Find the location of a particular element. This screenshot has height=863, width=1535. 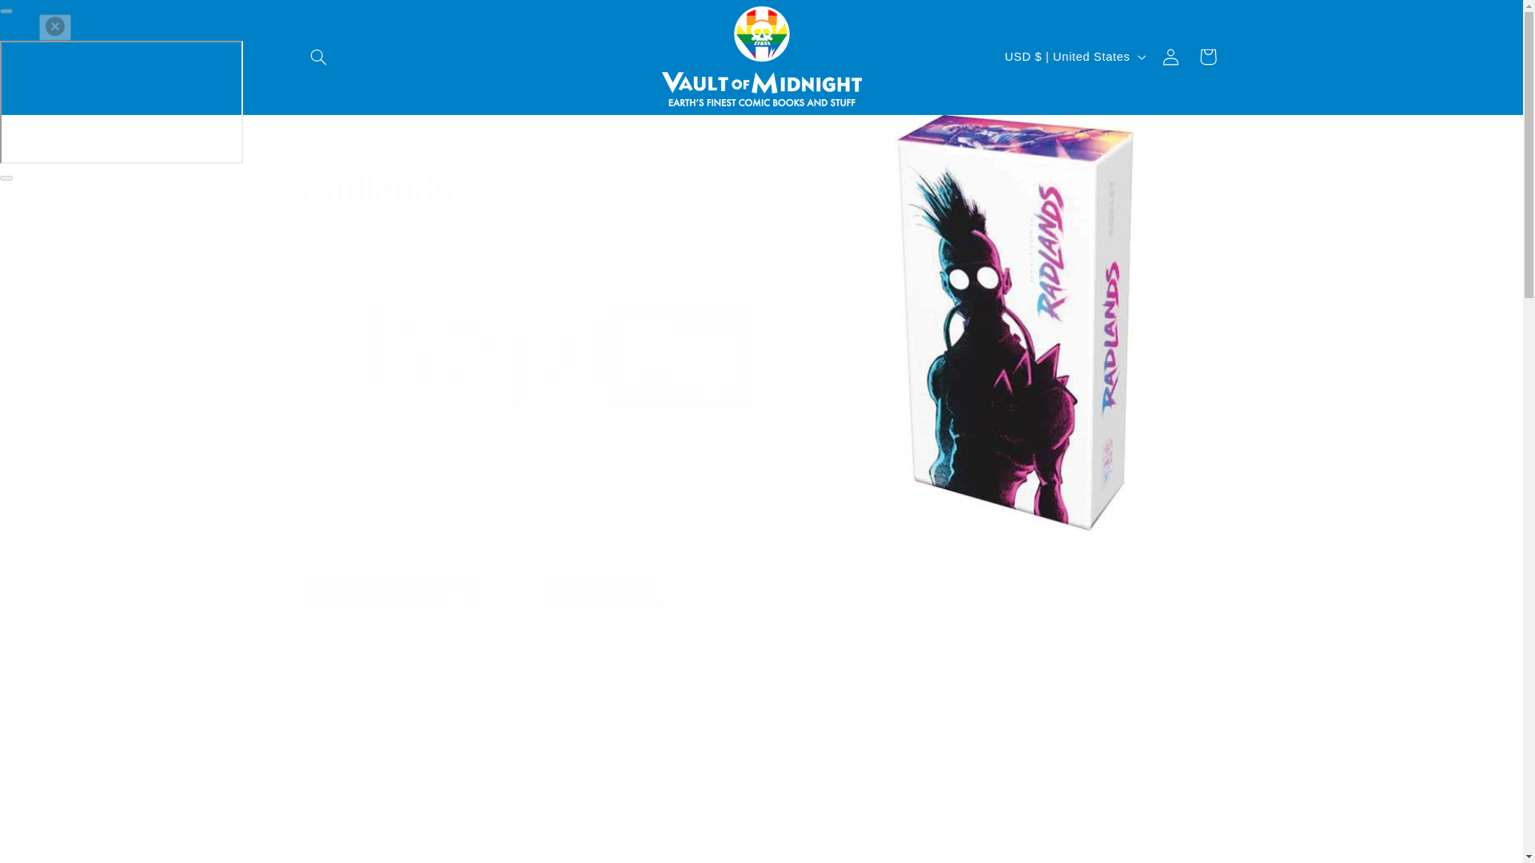

Skip to content is located at coordinates (50, 19).